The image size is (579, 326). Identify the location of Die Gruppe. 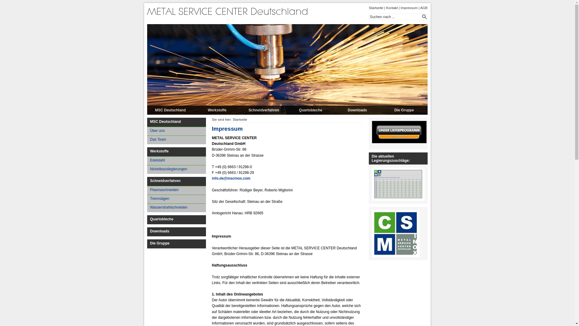
(404, 110).